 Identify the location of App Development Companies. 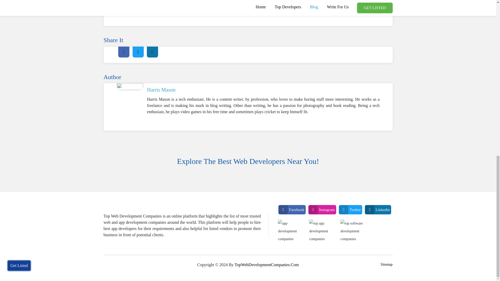
(292, 234).